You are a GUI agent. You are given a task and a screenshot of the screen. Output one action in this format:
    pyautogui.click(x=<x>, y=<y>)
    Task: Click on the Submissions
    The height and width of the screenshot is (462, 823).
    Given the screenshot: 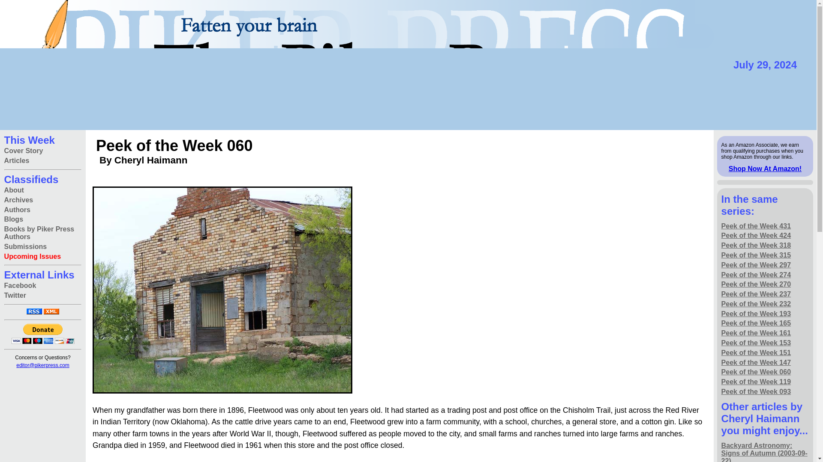 What is the action you would take?
    pyautogui.click(x=25, y=246)
    